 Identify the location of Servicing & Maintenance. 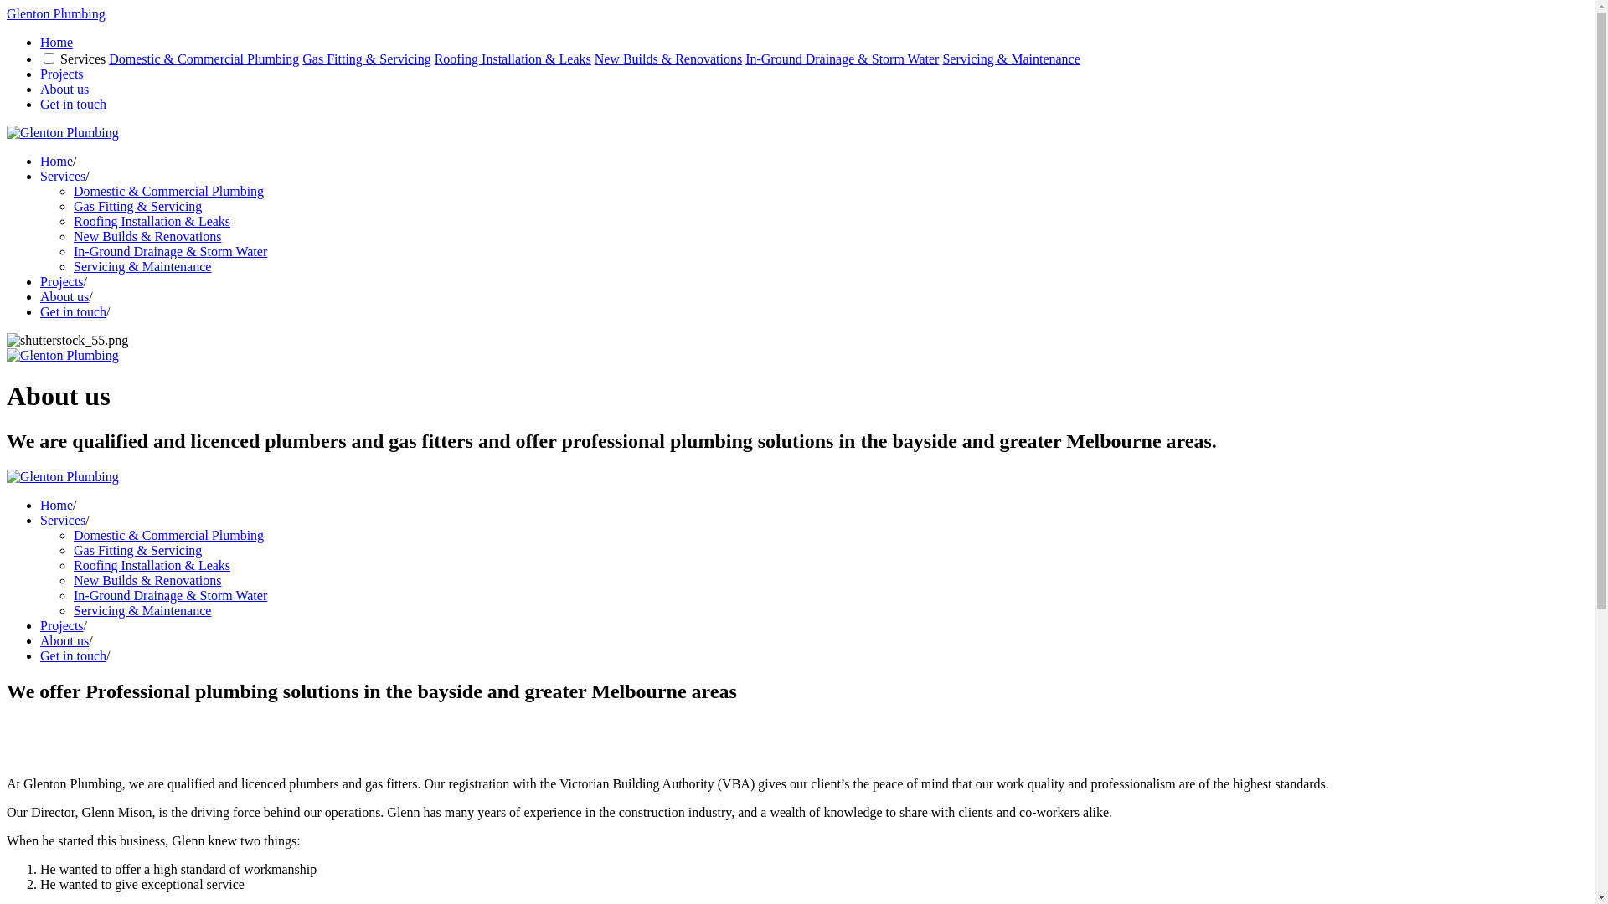
(142, 266).